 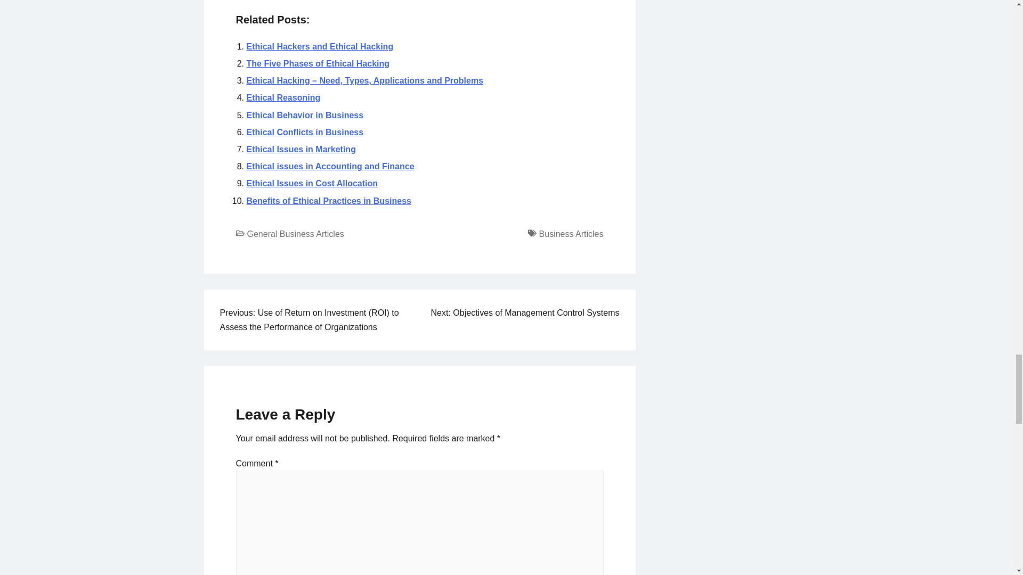 I want to click on Ethical Behavior in Business, so click(x=305, y=115).